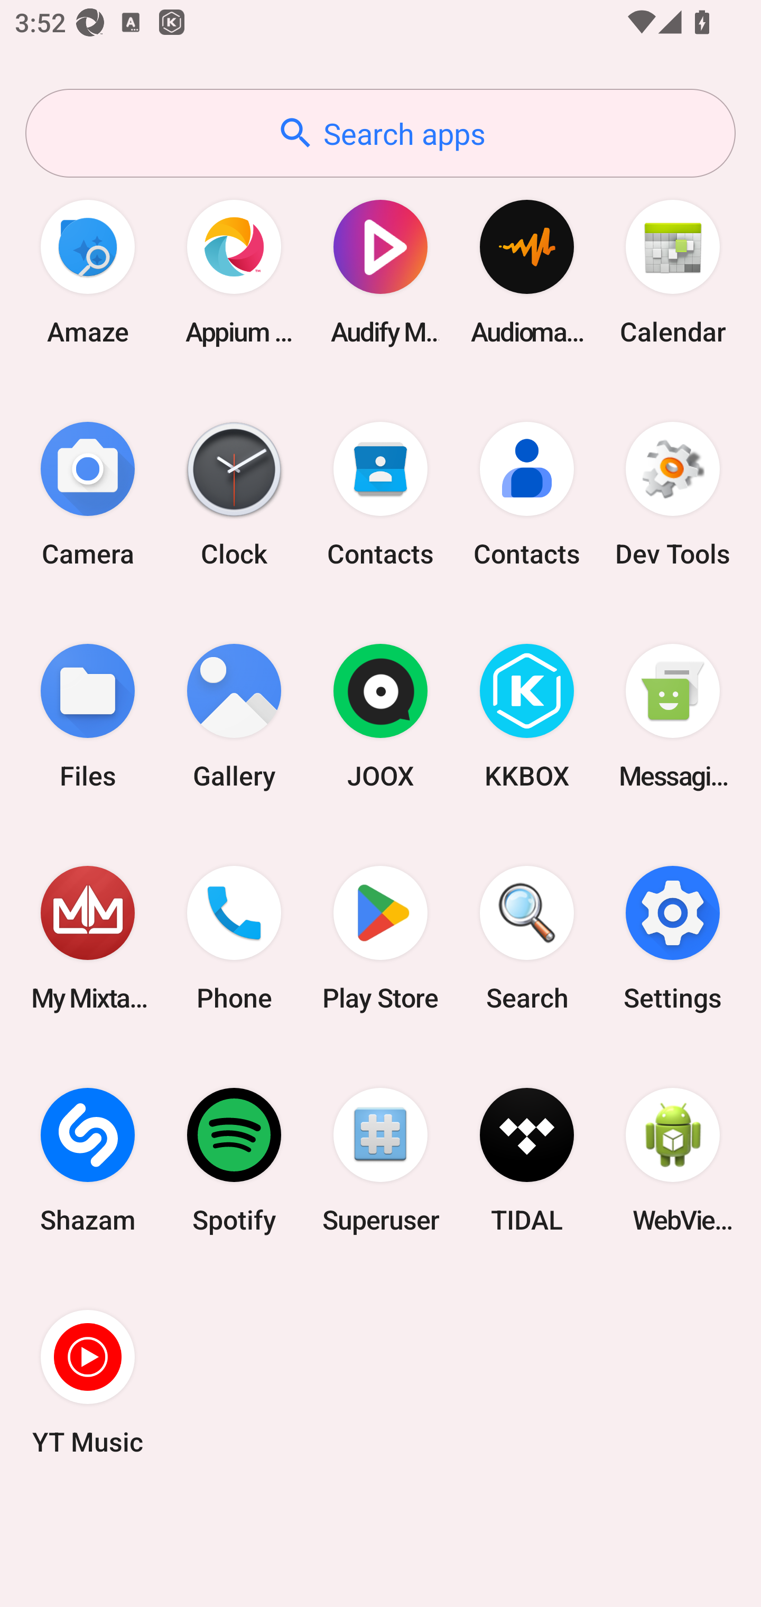  I want to click on Spotify, so click(234, 1160).